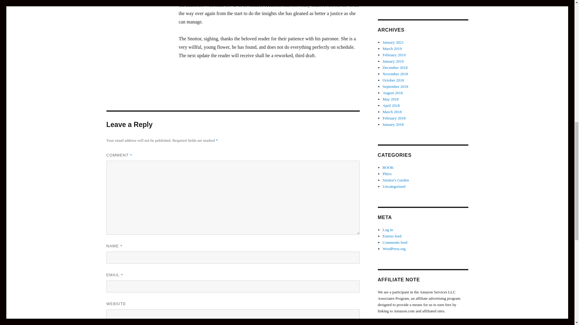 This screenshot has height=325, width=579. I want to click on August 2018, so click(393, 93).